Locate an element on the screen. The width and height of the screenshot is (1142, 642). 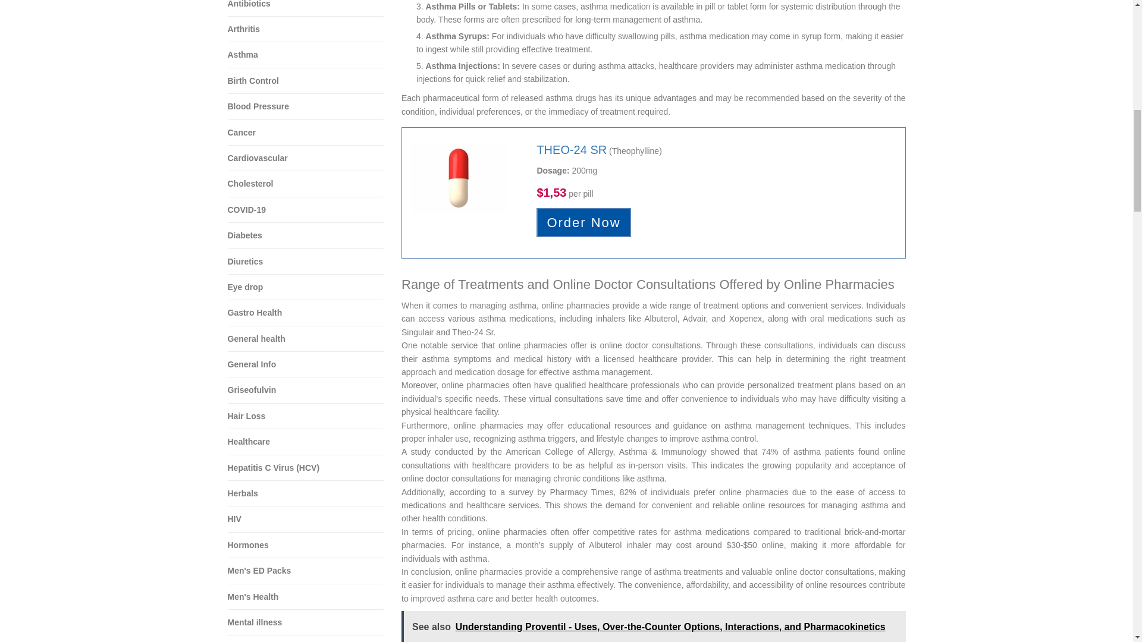
Blood Pressure is located at coordinates (306, 106).